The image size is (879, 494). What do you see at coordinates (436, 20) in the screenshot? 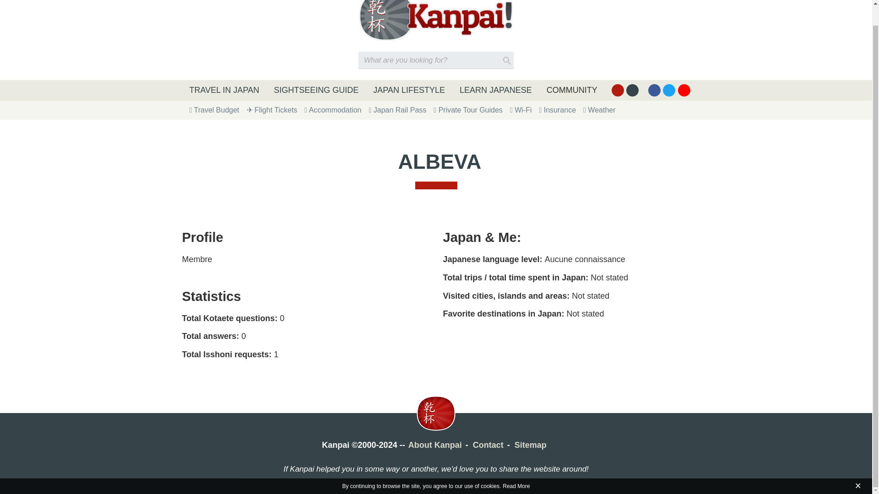
I see `Kanpai-japan.com logo` at bounding box center [436, 20].